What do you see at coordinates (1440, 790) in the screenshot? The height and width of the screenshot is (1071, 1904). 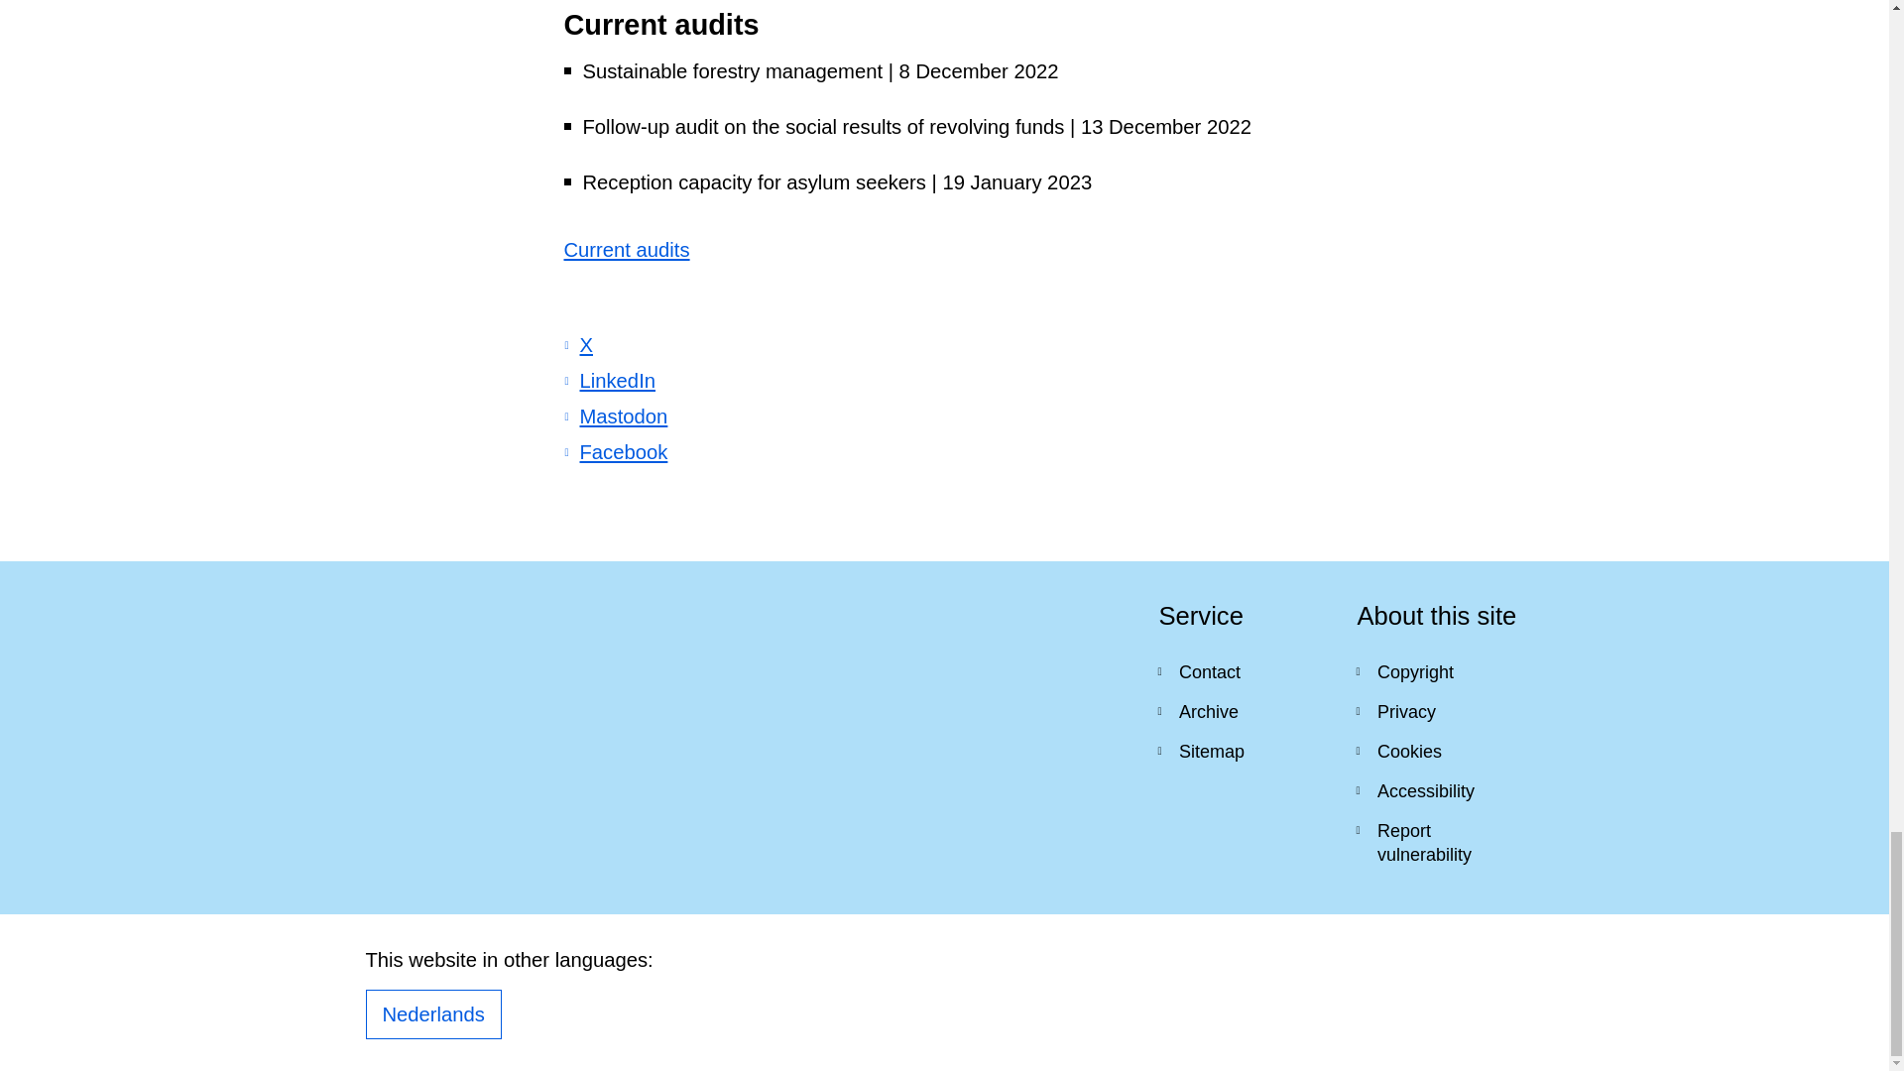 I see `Accessibility` at bounding box center [1440, 790].